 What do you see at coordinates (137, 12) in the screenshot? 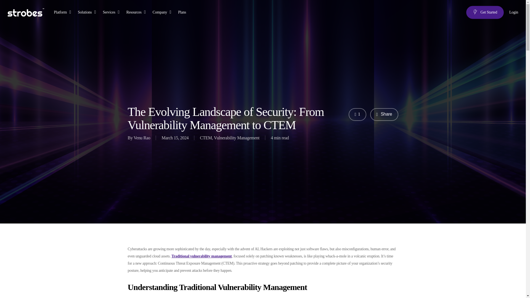
I see `Resources` at bounding box center [137, 12].